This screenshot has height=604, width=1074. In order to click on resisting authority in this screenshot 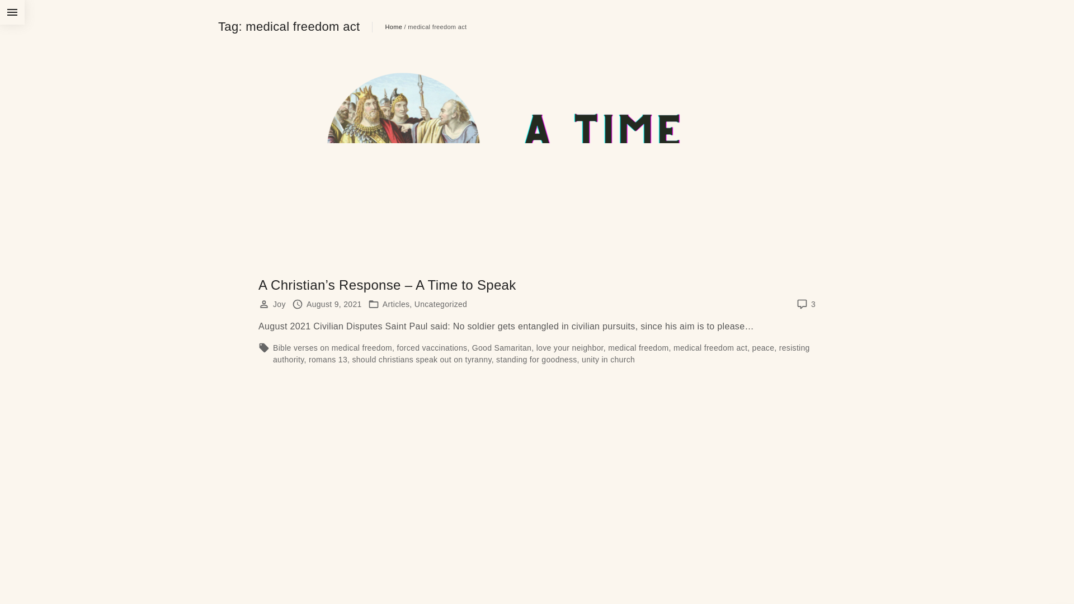, I will do `click(541, 353)`.